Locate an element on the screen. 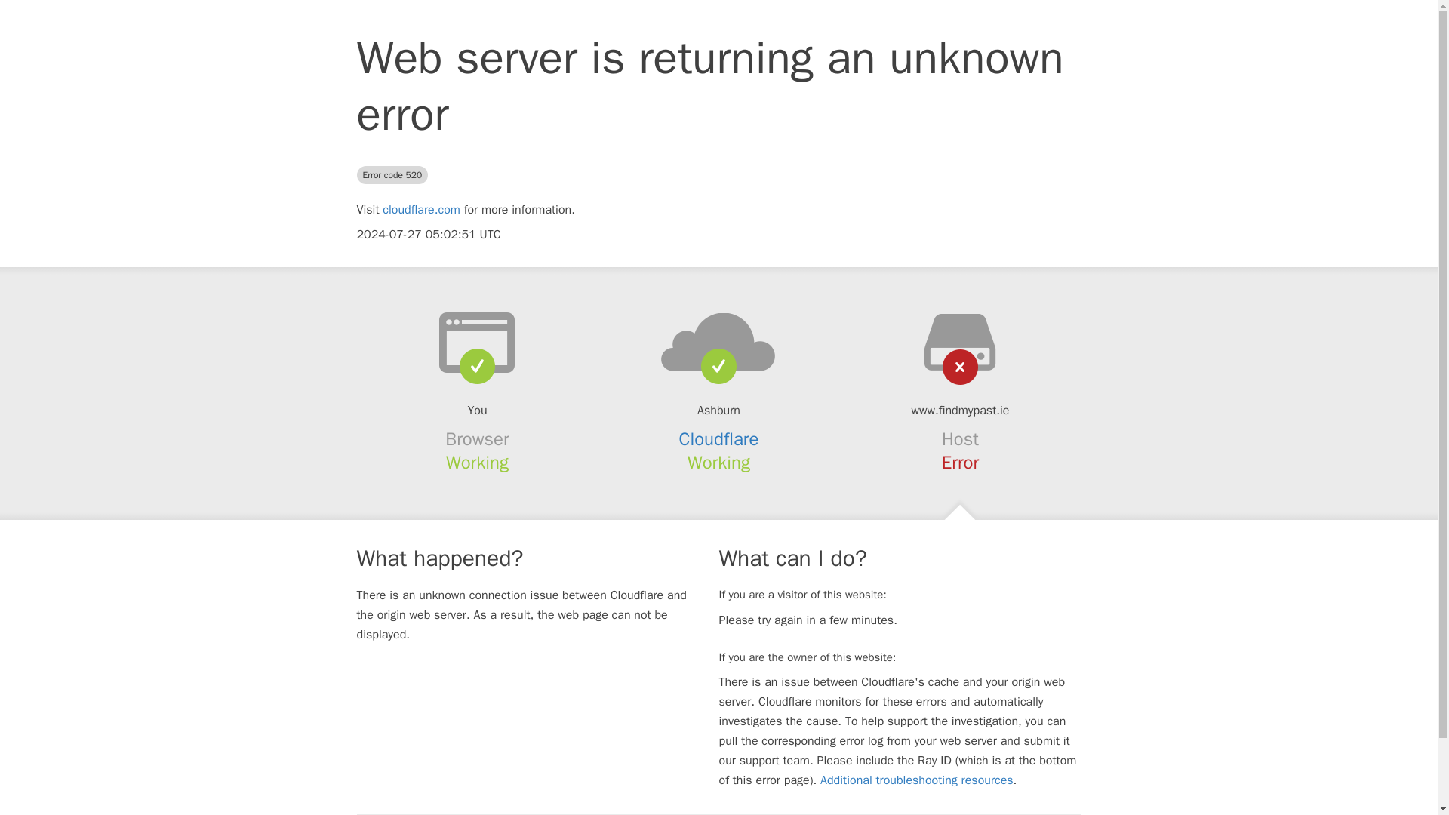 The height and width of the screenshot is (815, 1449). Additional troubleshooting resources is located at coordinates (916, 780).